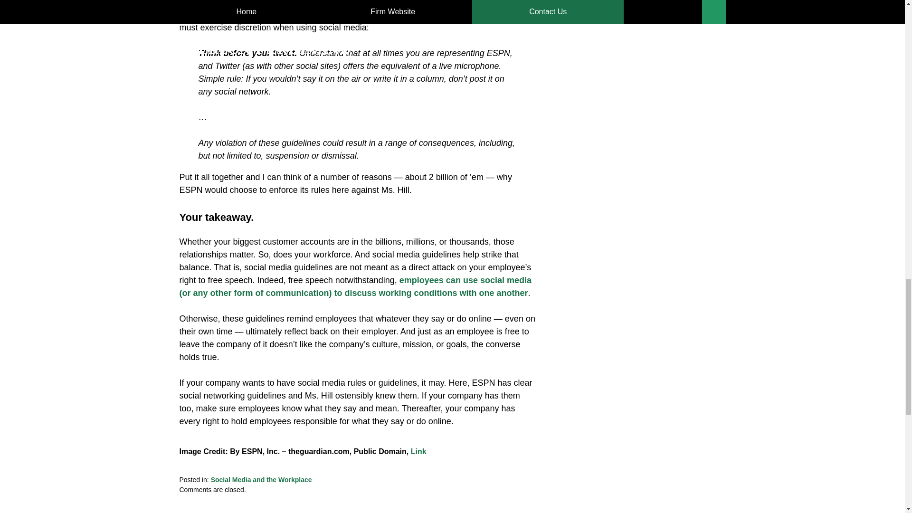 This screenshot has width=912, height=513. I want to click on Link, so click(419, 451).